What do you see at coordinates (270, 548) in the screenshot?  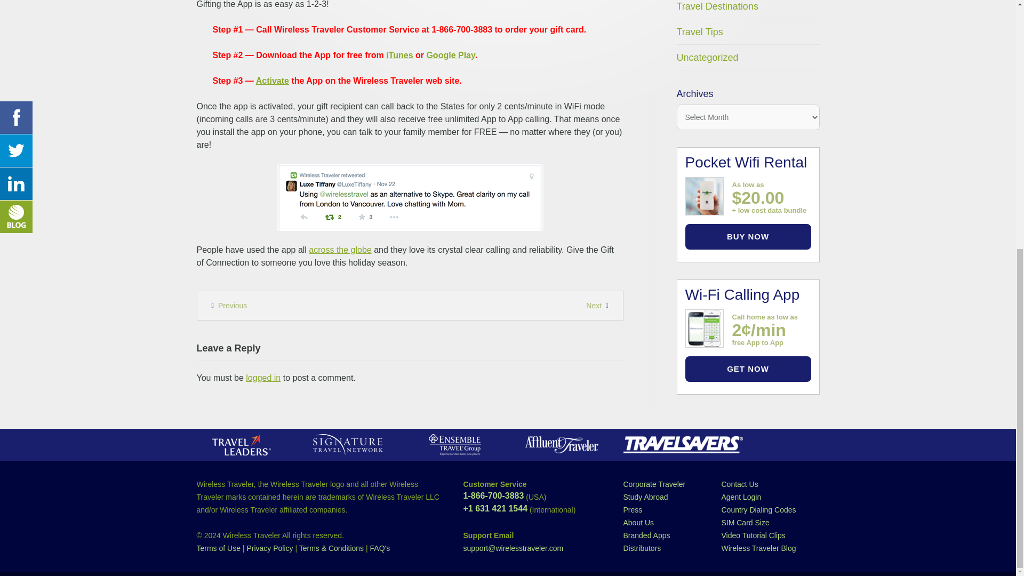 I see `Privacy Policy` at bounding box center [270, 548].